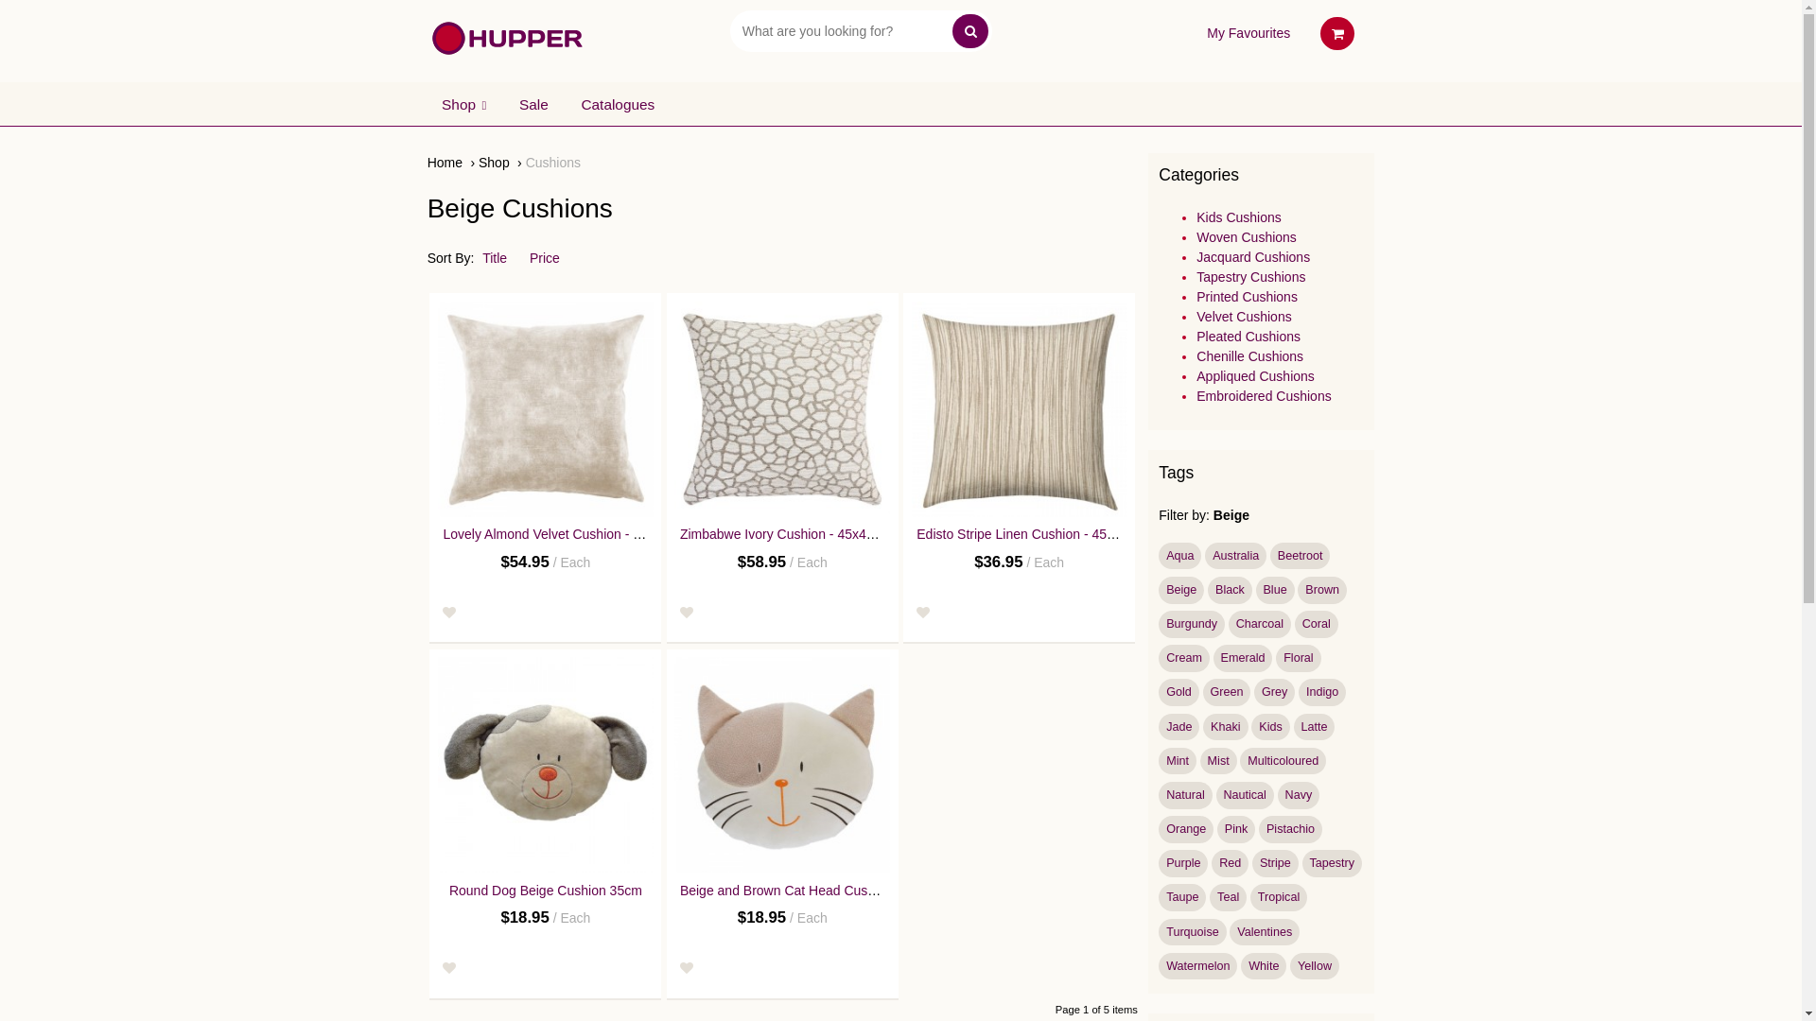 This screenshot has width=1816, height=1021. Describe the element at coordinates (1182, 898) in the screenshot. I see `Taupe` at that location.